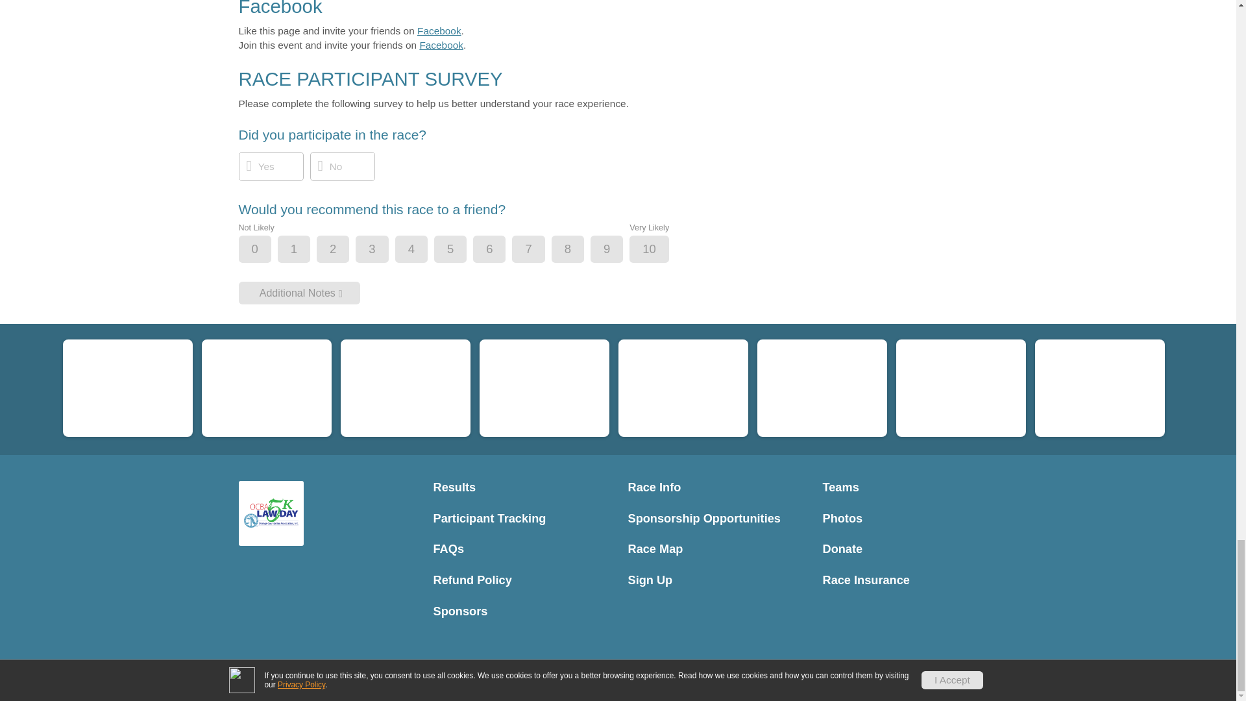  I want to click on 5, so click(461, 249).